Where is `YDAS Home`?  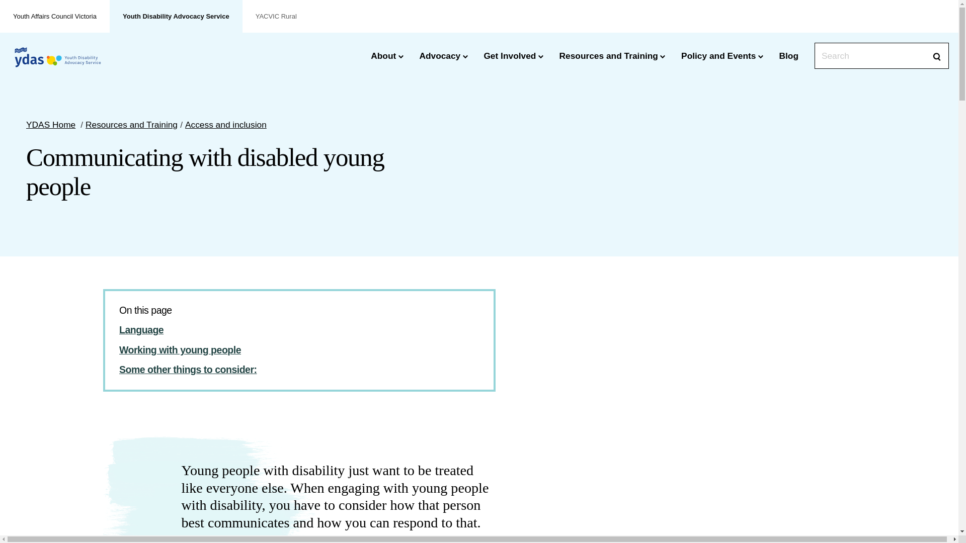 YDAS Home is located at coordinates (51, 125).